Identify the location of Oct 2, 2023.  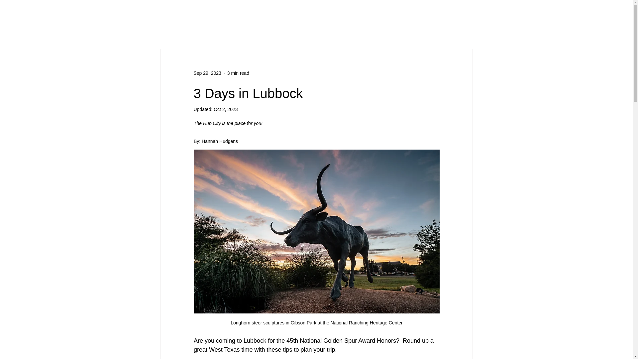
(225, 109).